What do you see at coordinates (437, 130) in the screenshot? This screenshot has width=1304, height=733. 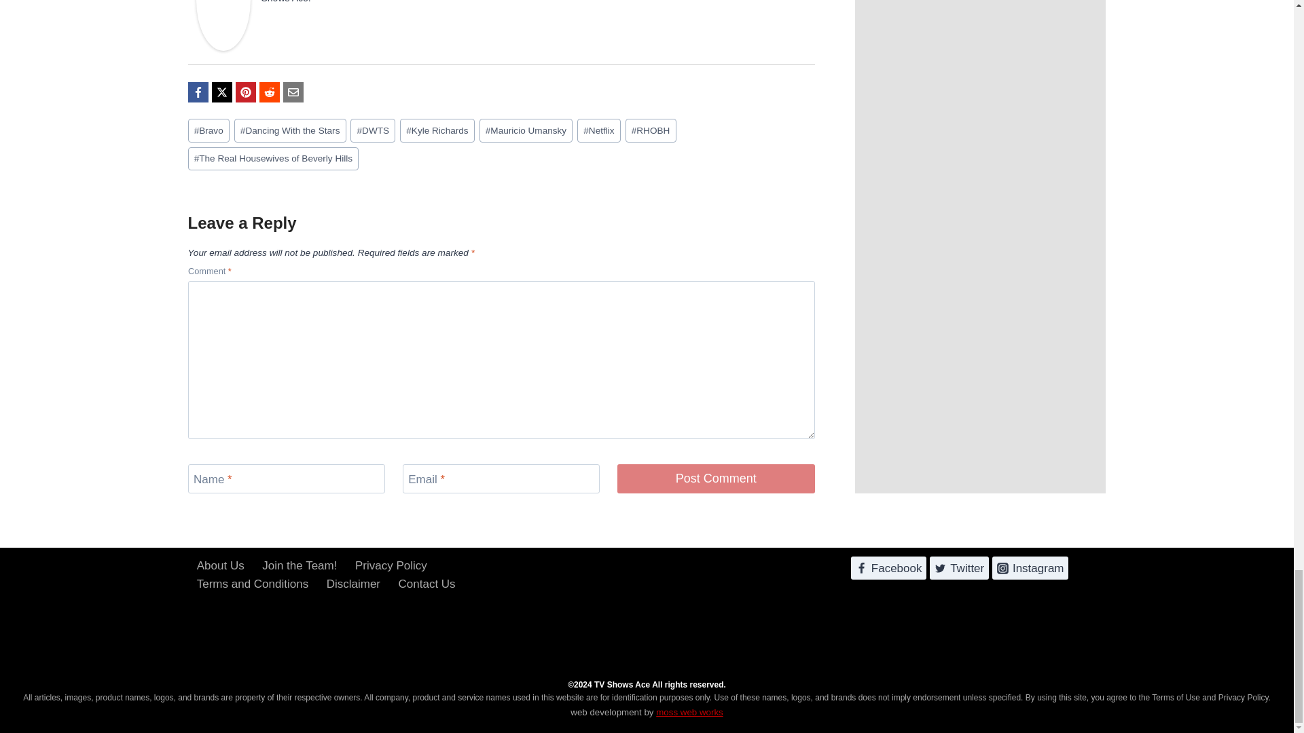 I see `Kyle Richards` at bounding box center [437, 130].